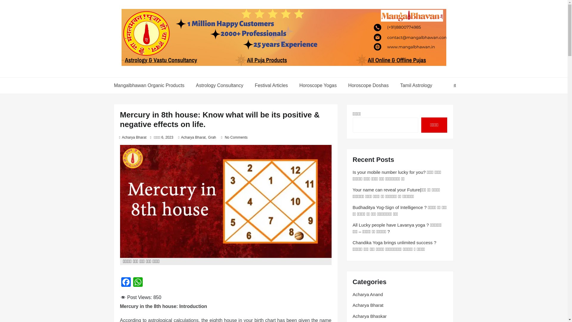 This screenshot has width=572, height=322. I want to click on Tamil Astrology, so click(415, 86).